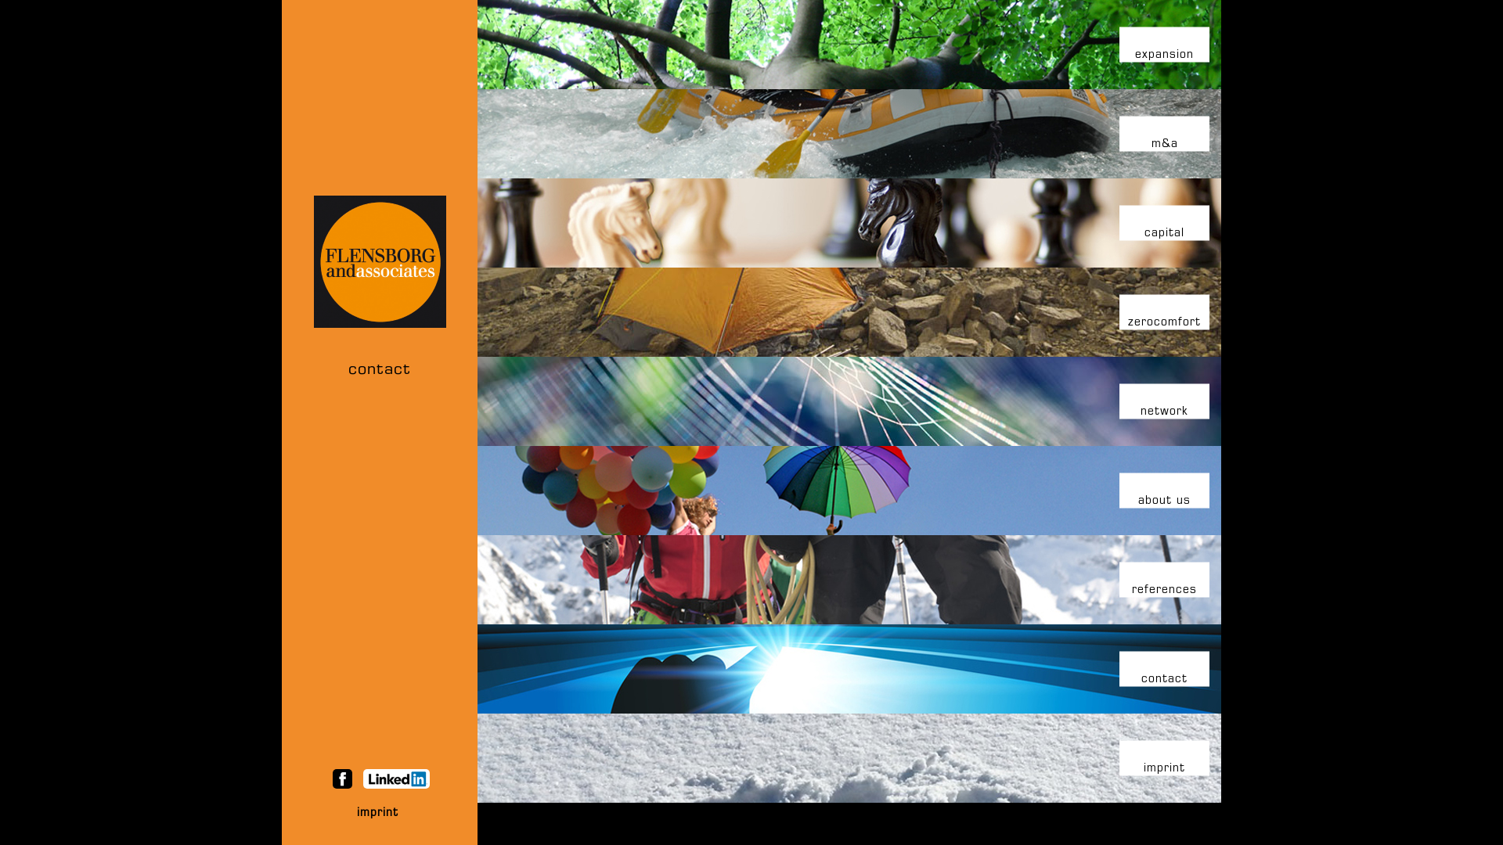 This screenshot has height=845, width=1503. Describe the element at coordinates (1165, 590) in the screenshot. I see `references` at that location.